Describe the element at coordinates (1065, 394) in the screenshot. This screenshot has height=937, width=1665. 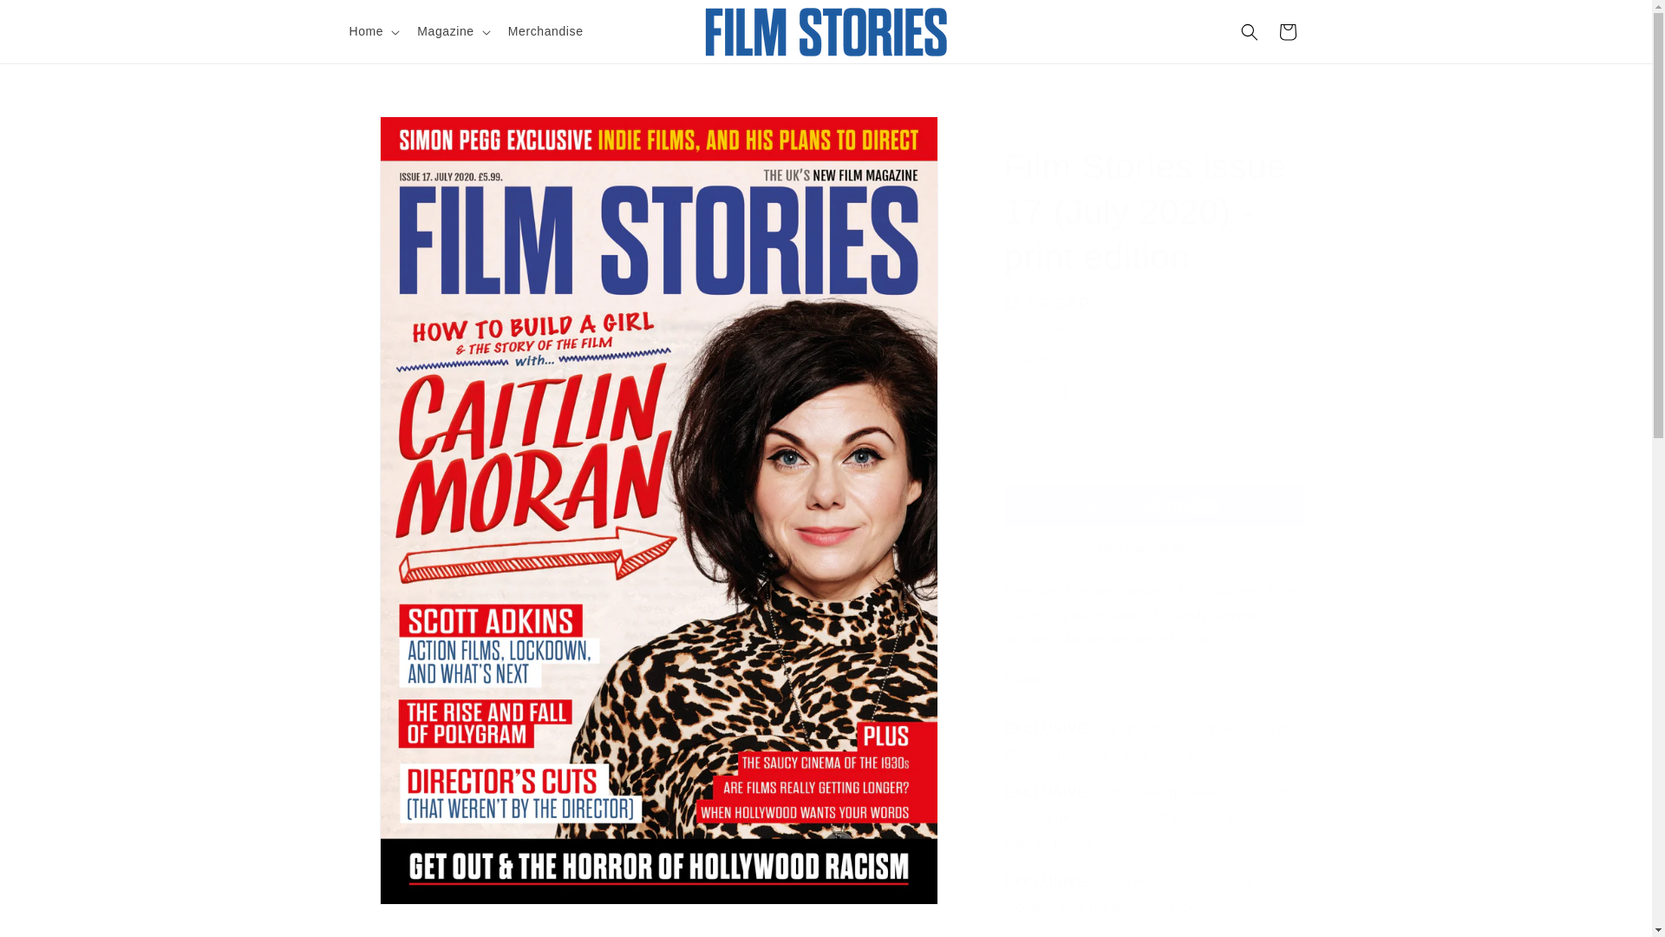
I see `1` at that location.